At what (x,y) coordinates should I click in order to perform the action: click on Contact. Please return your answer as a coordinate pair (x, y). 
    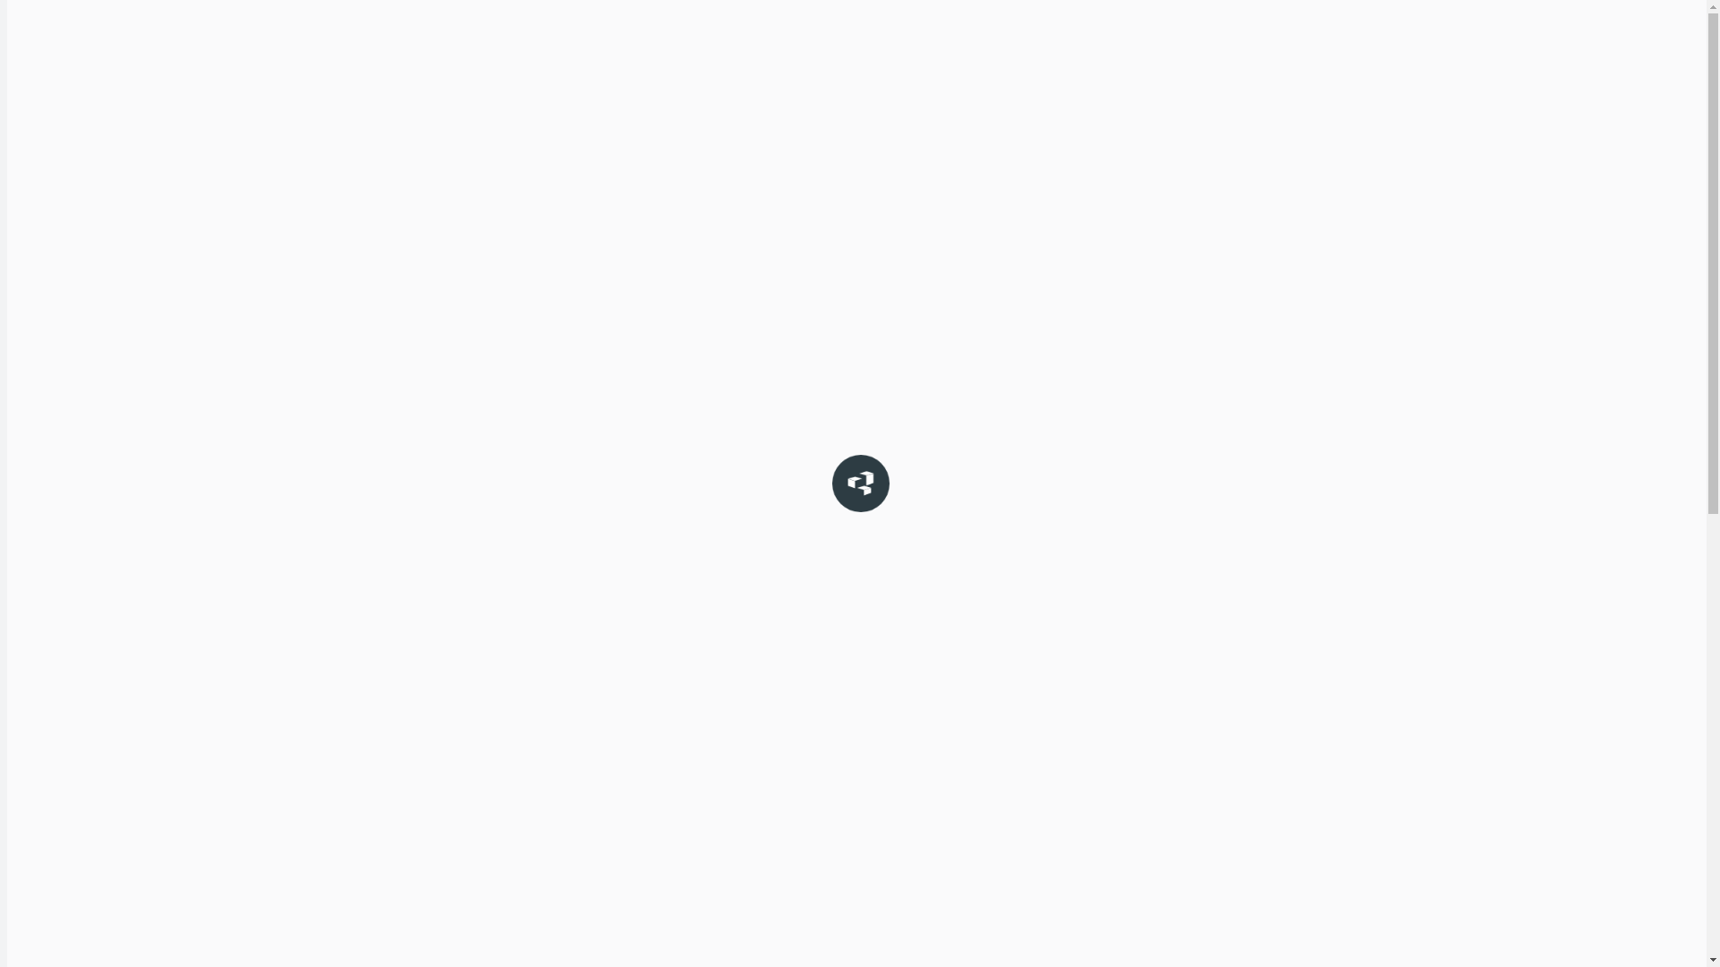
    Looking at the image, I should click on (30, 543).